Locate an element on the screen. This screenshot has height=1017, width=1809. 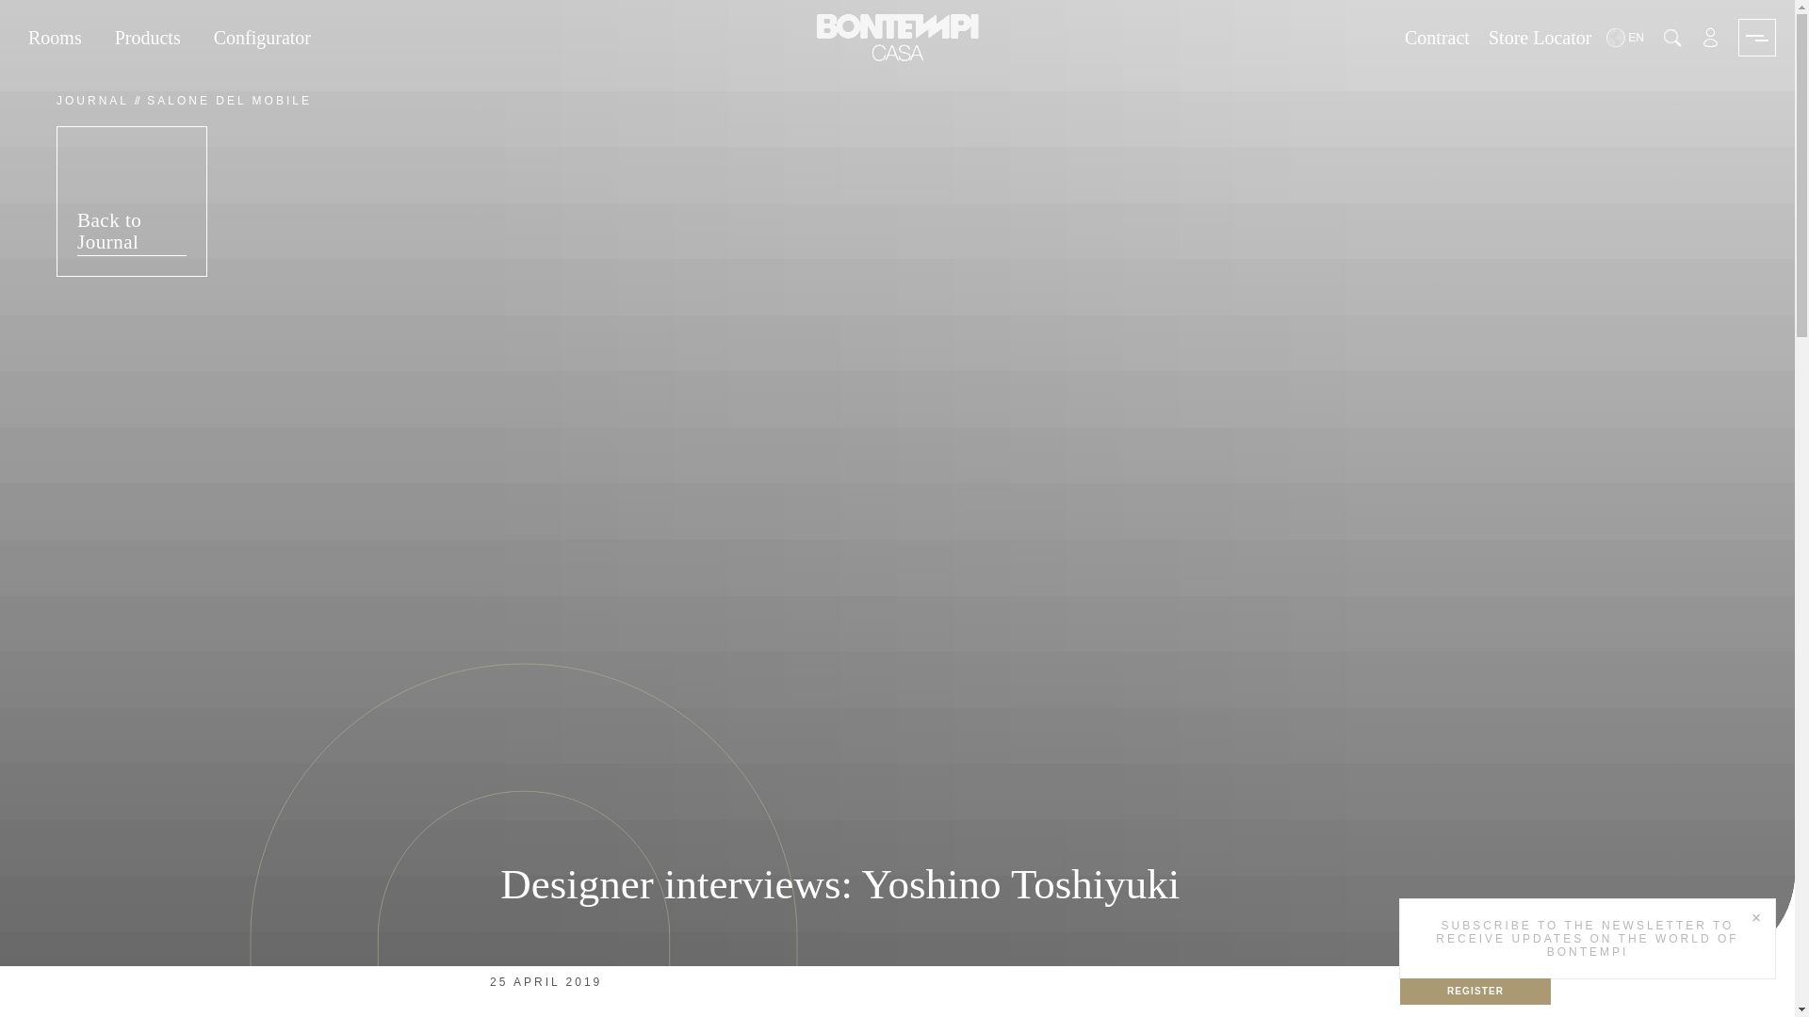
Reserved Area is located at coordinates (1710, 38).